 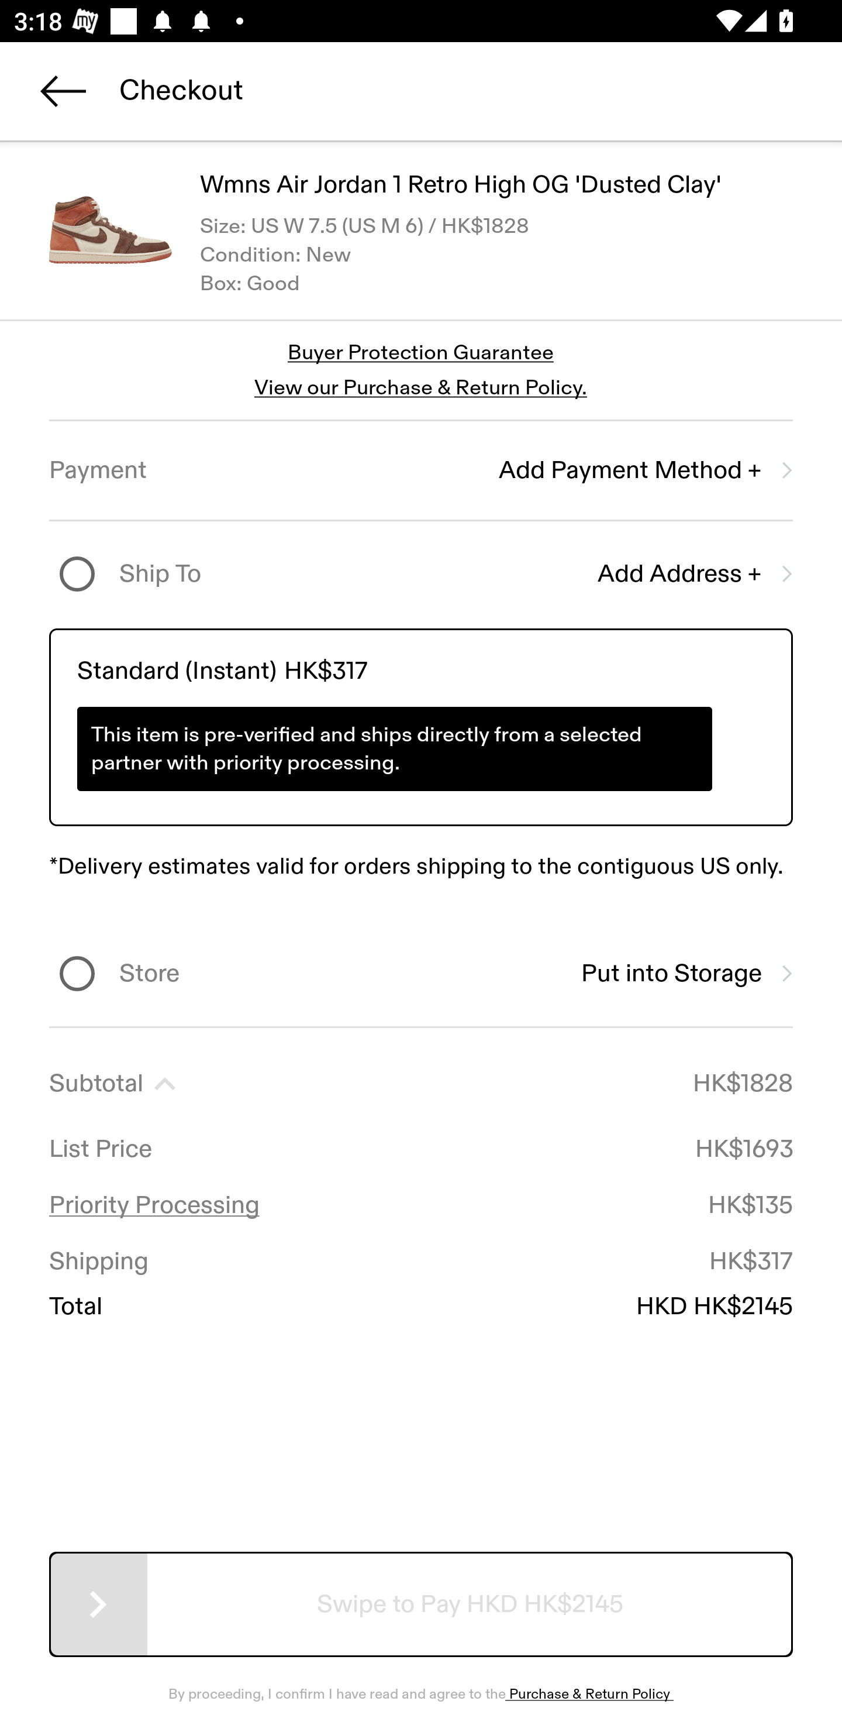 I want to click on Navigate up, so click(x=63, y=91).